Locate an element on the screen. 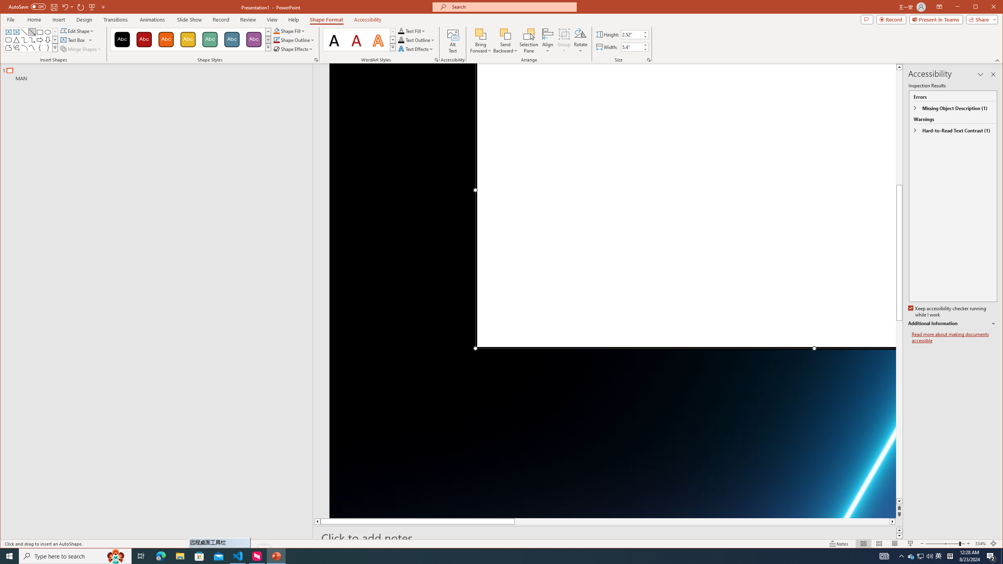 This screenshot has height=564, width=1003. Isosceles Triangle is located at coordinates (16, 40).